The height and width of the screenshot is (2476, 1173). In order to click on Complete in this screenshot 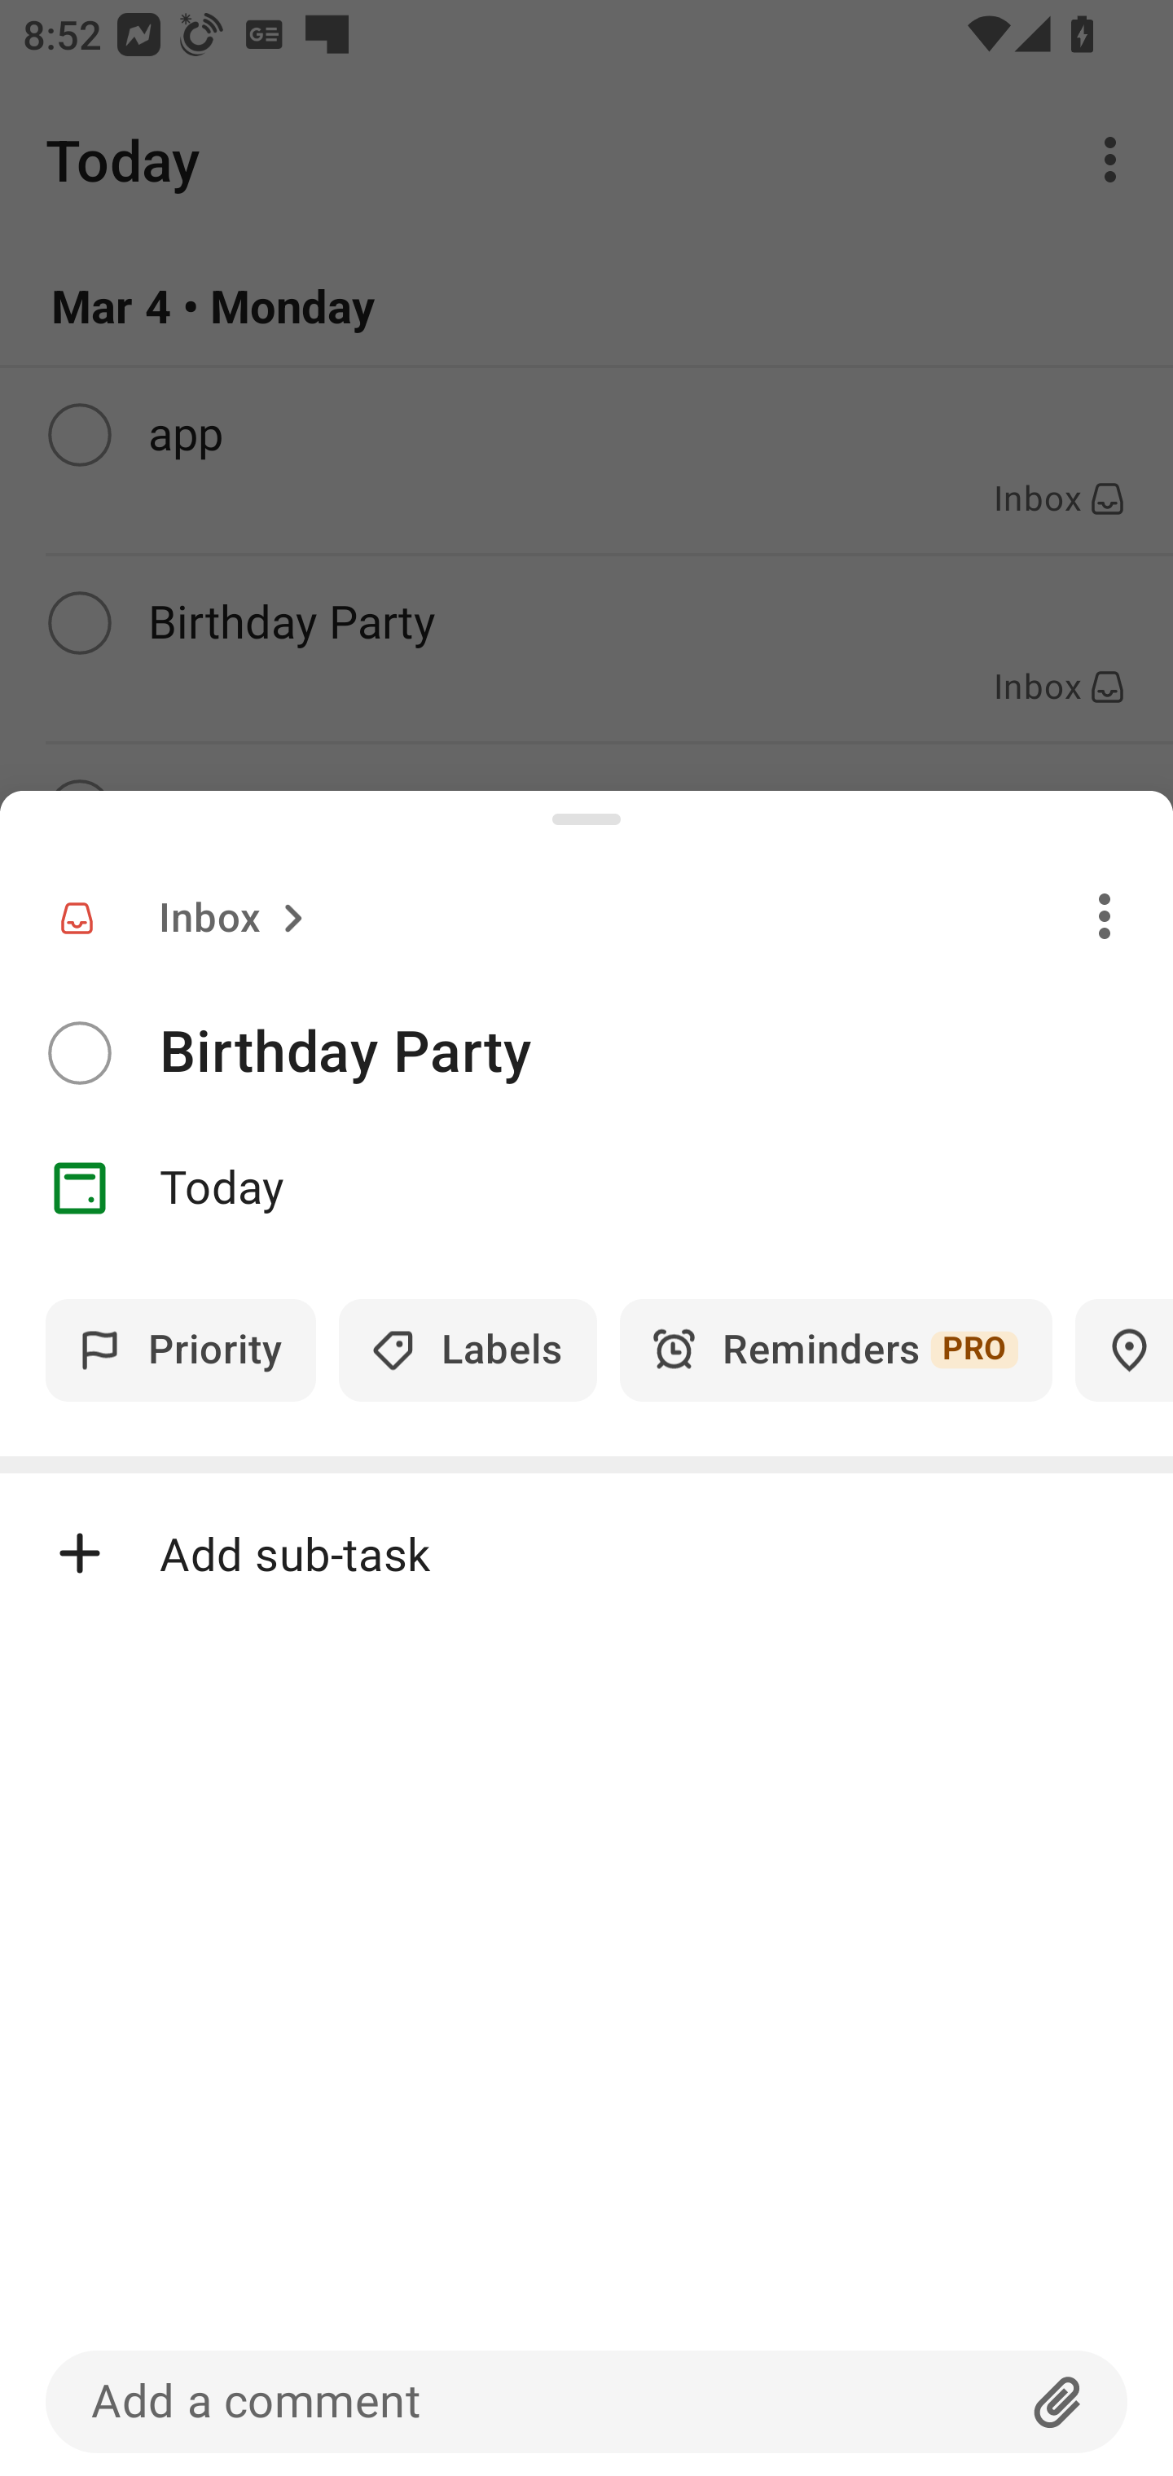, I will do `click(79, 1053)`.